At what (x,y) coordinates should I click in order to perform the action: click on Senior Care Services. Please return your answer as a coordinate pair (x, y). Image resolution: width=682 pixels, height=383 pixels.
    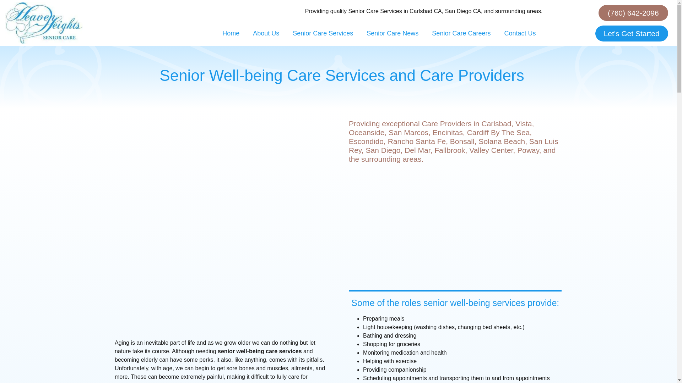
    Looking at the image, I should click on (323, 33).